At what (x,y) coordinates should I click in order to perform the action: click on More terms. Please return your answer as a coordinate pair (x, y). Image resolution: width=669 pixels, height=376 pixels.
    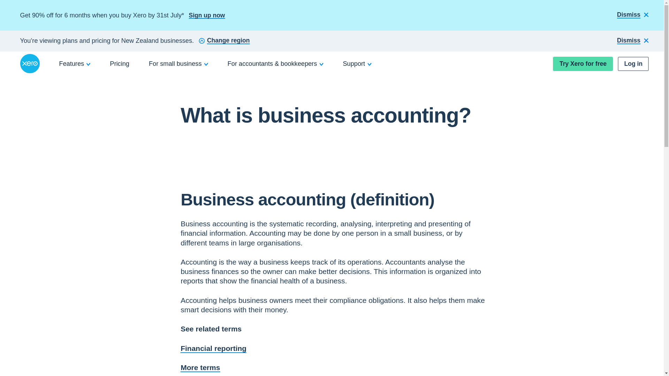
    Looking at the image, I should click on (200, 368).